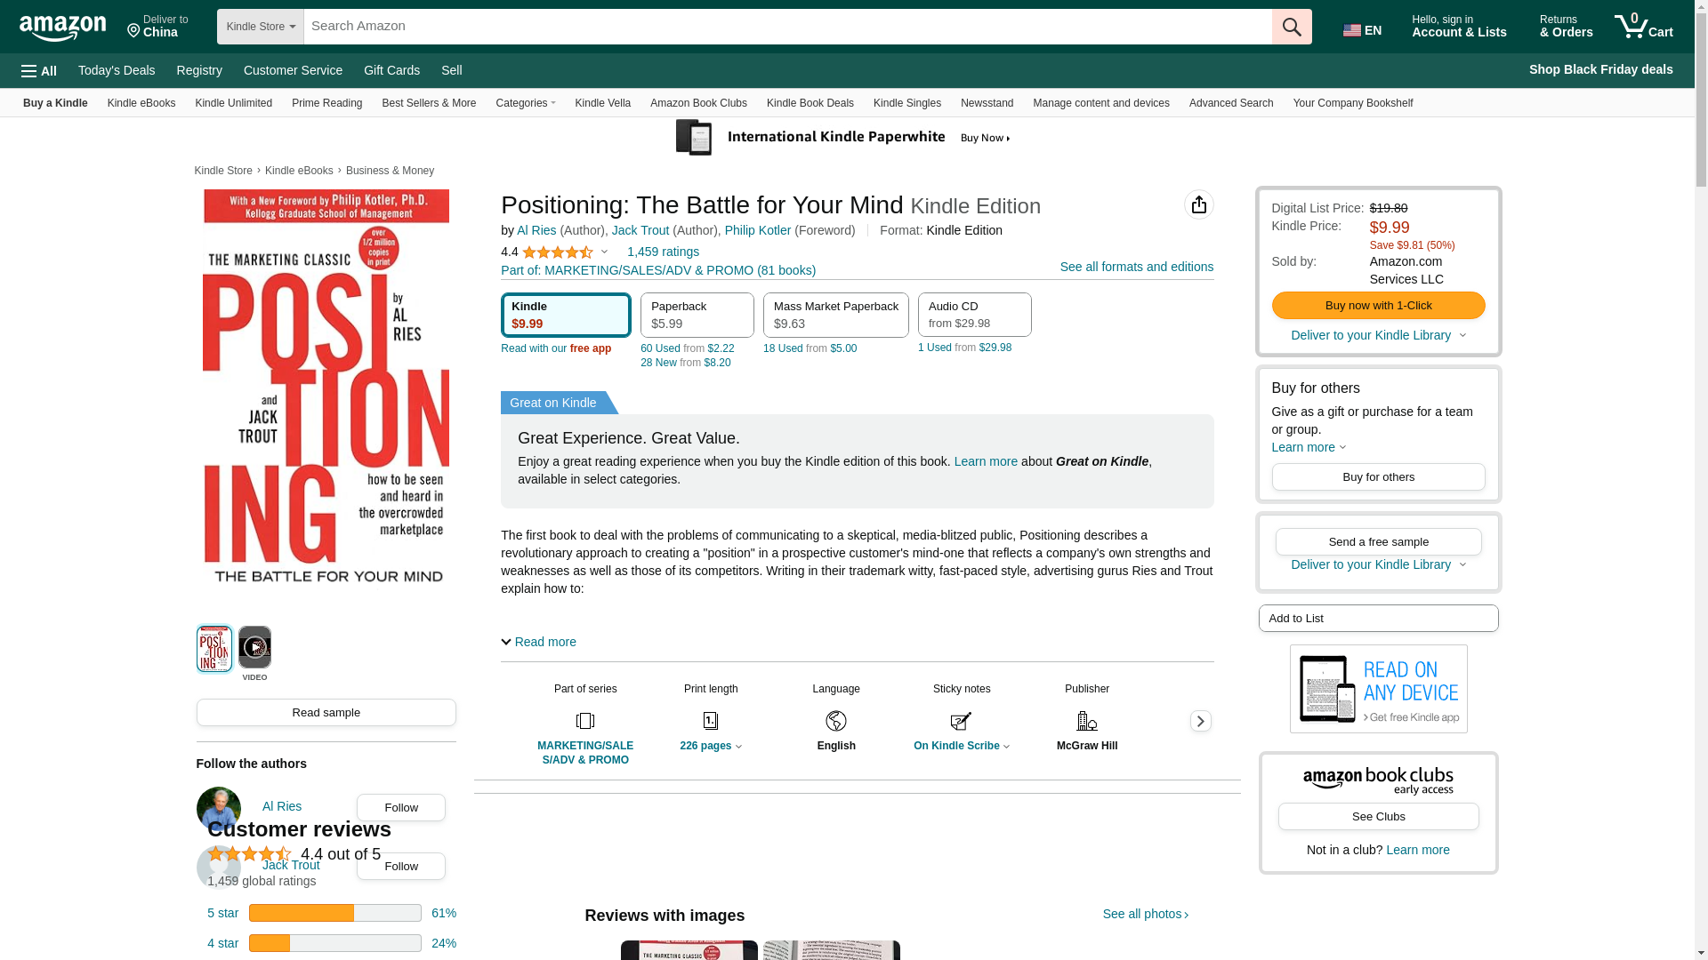  Describe the element at coordinates (539, 642) in the screenshot. I see `Read more` at that location.